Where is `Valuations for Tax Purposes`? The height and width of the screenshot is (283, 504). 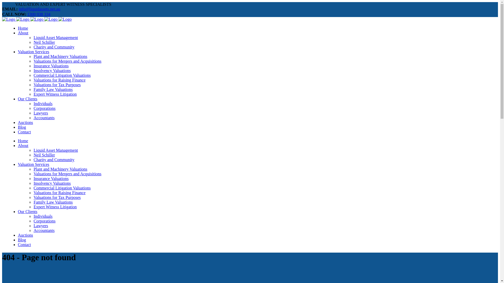
Valuations for Tax Purposes is located at coordinates (57, 198).